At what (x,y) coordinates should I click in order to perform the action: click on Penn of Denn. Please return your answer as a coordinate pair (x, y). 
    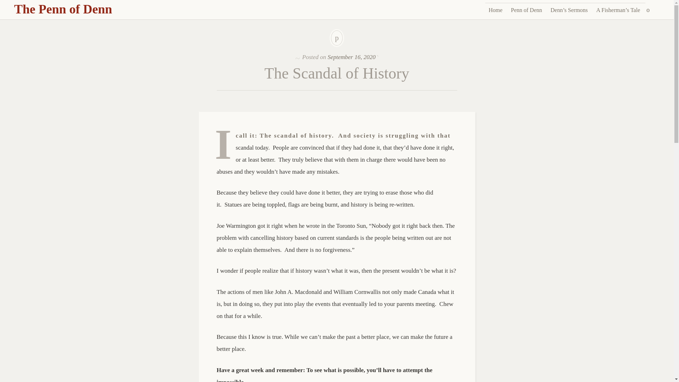
    Looking at the image, I should click on (526, 10).